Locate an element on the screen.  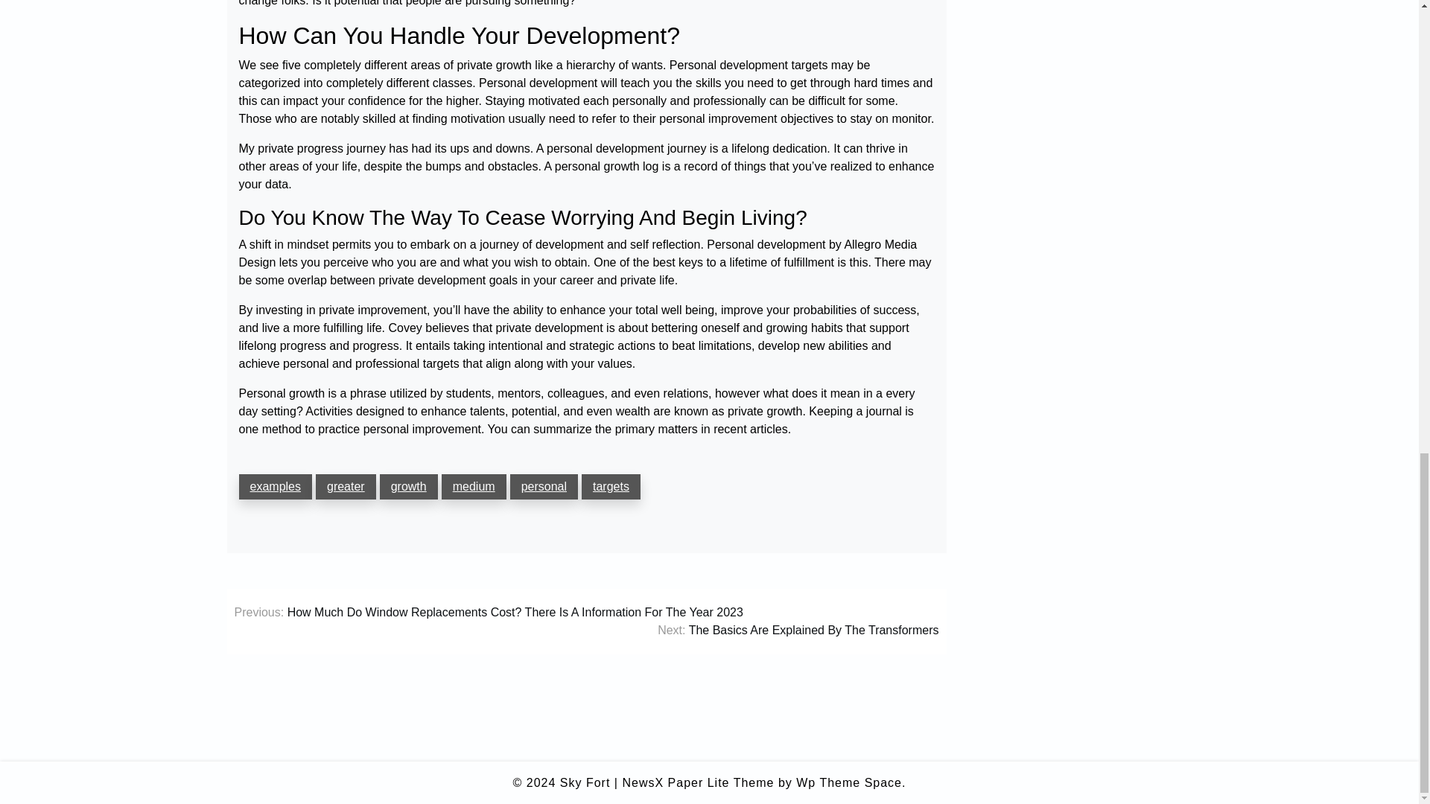
Sky Fort is located at coordinates (585, 783).